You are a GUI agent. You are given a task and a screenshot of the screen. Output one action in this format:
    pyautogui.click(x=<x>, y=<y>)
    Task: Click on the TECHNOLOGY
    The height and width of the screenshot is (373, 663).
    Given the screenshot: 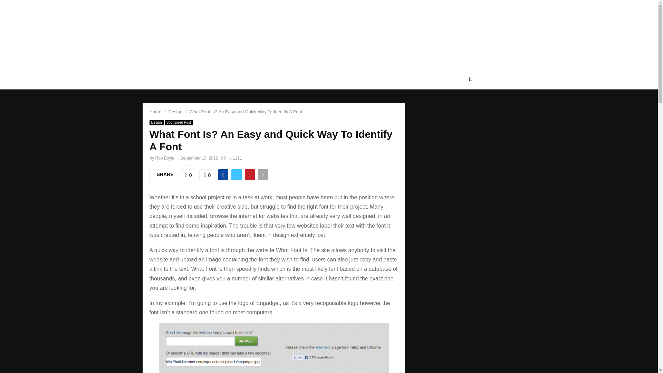 What is the action you would take?
    pyautogui.click(x=230, y=79)
    